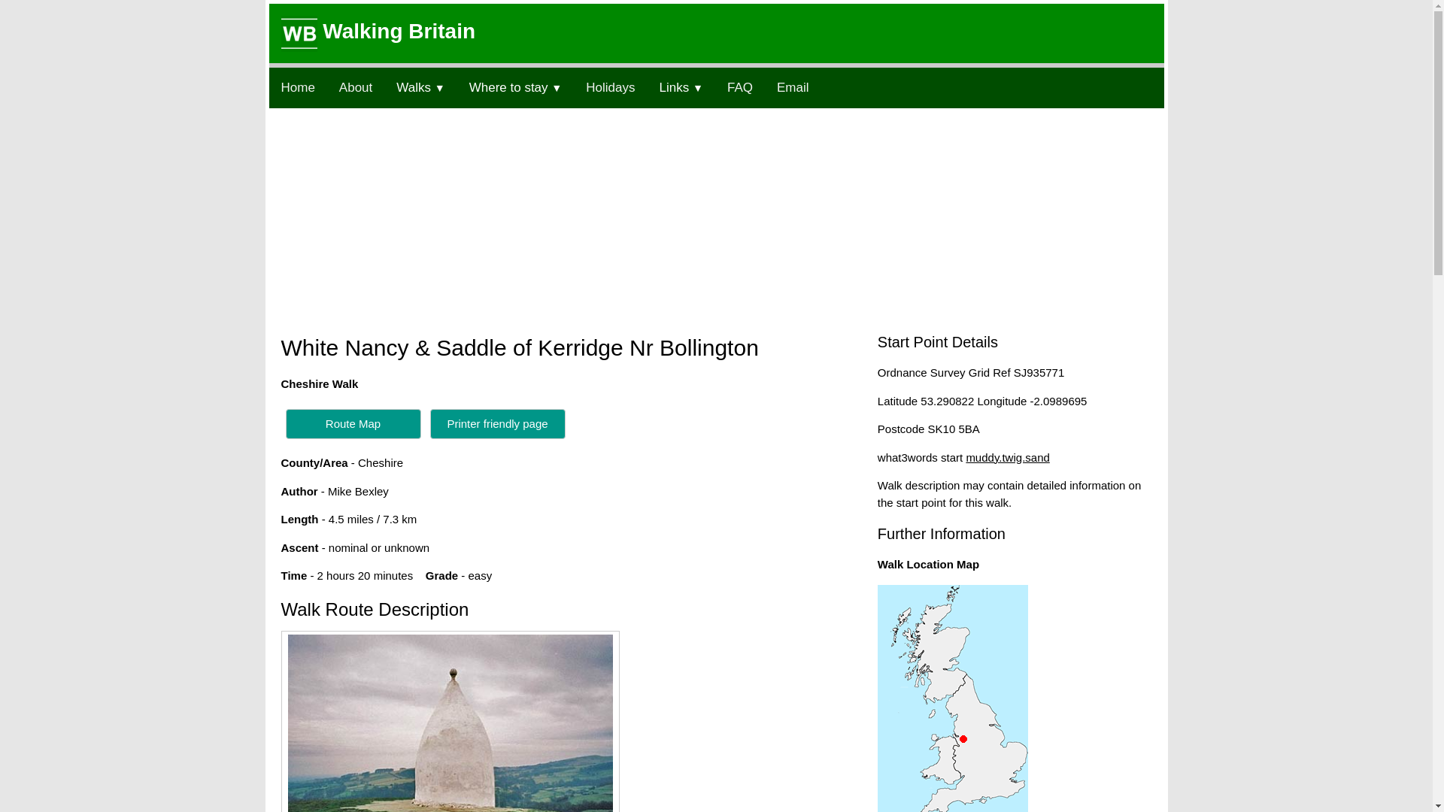 This screenshot has width=1444, height=812. I want to click on Holidays, so click(610, 87).